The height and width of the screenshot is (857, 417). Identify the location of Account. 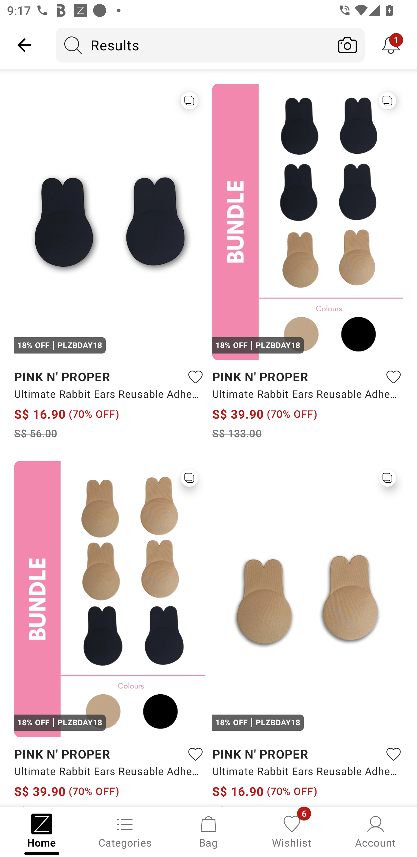
(375, 831).